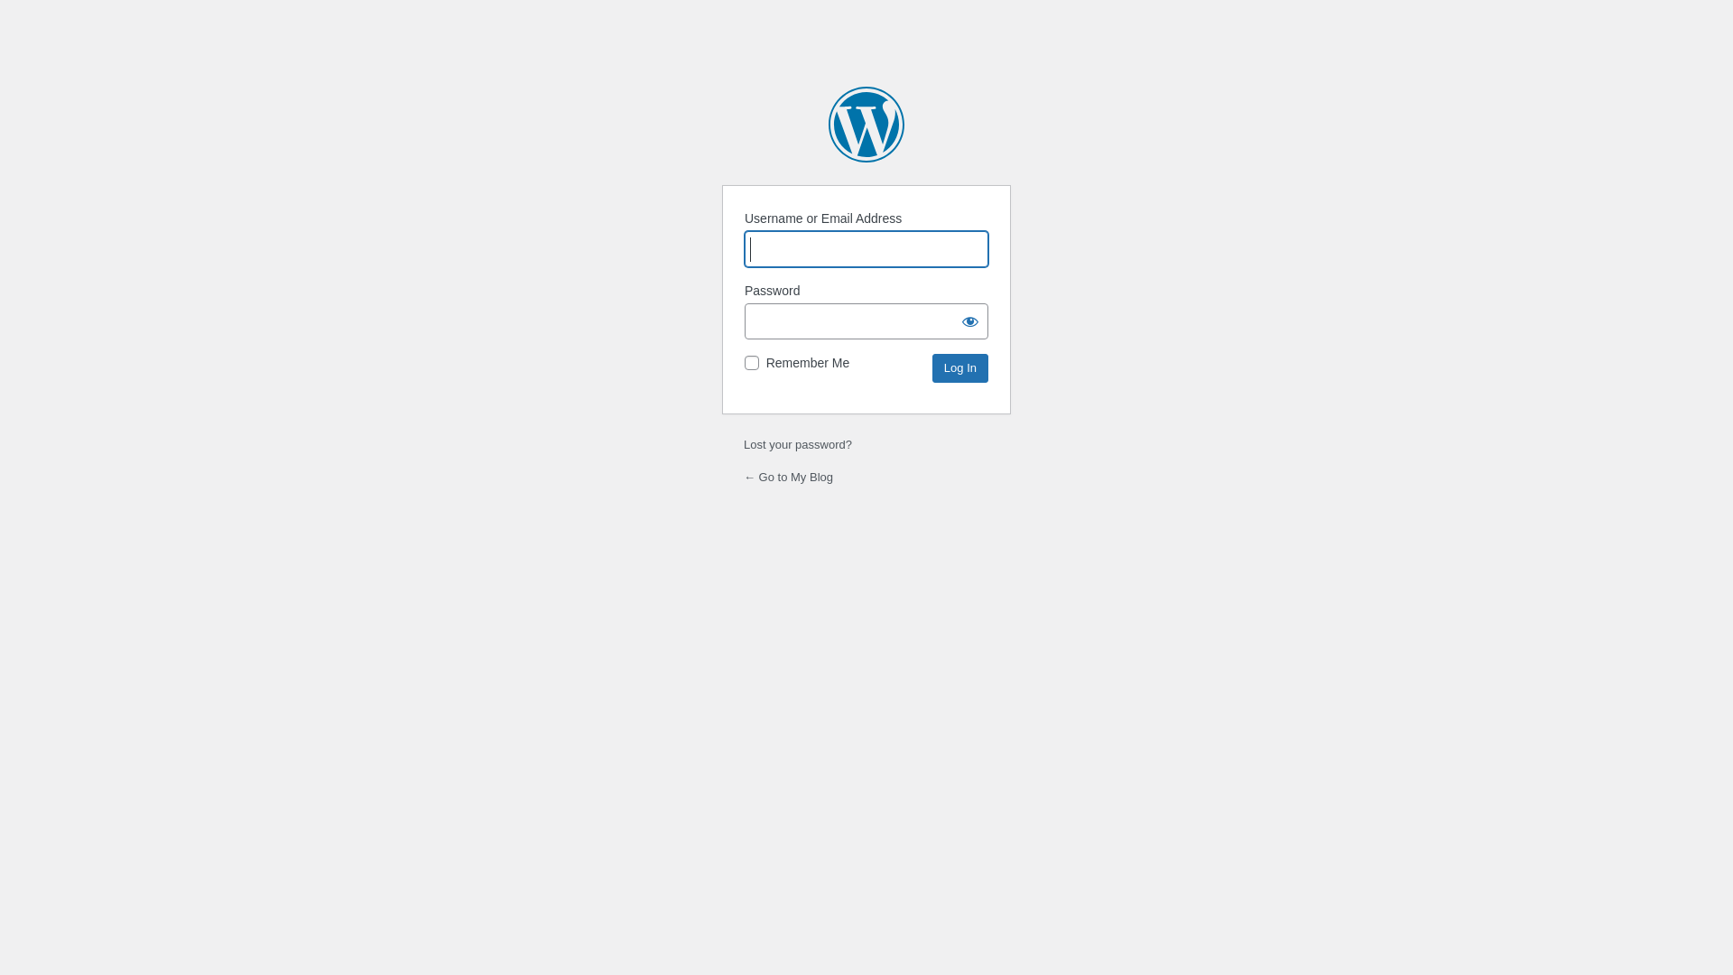 Image resolution: width=1733 pixels, height=975 pixels. What do you see at coordinates (866, 125) in the screenshot?
I see `Powered by WordPress` at bounding box center [866, 125].